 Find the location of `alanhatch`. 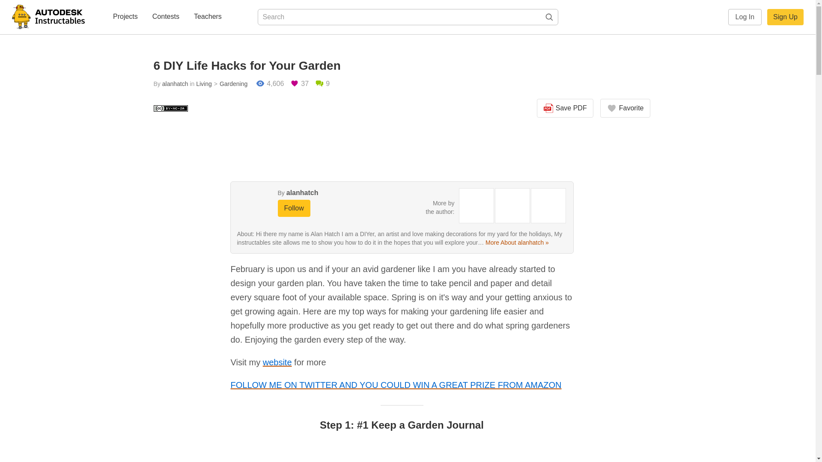

alanhatch is located at coordinates (175, 84).